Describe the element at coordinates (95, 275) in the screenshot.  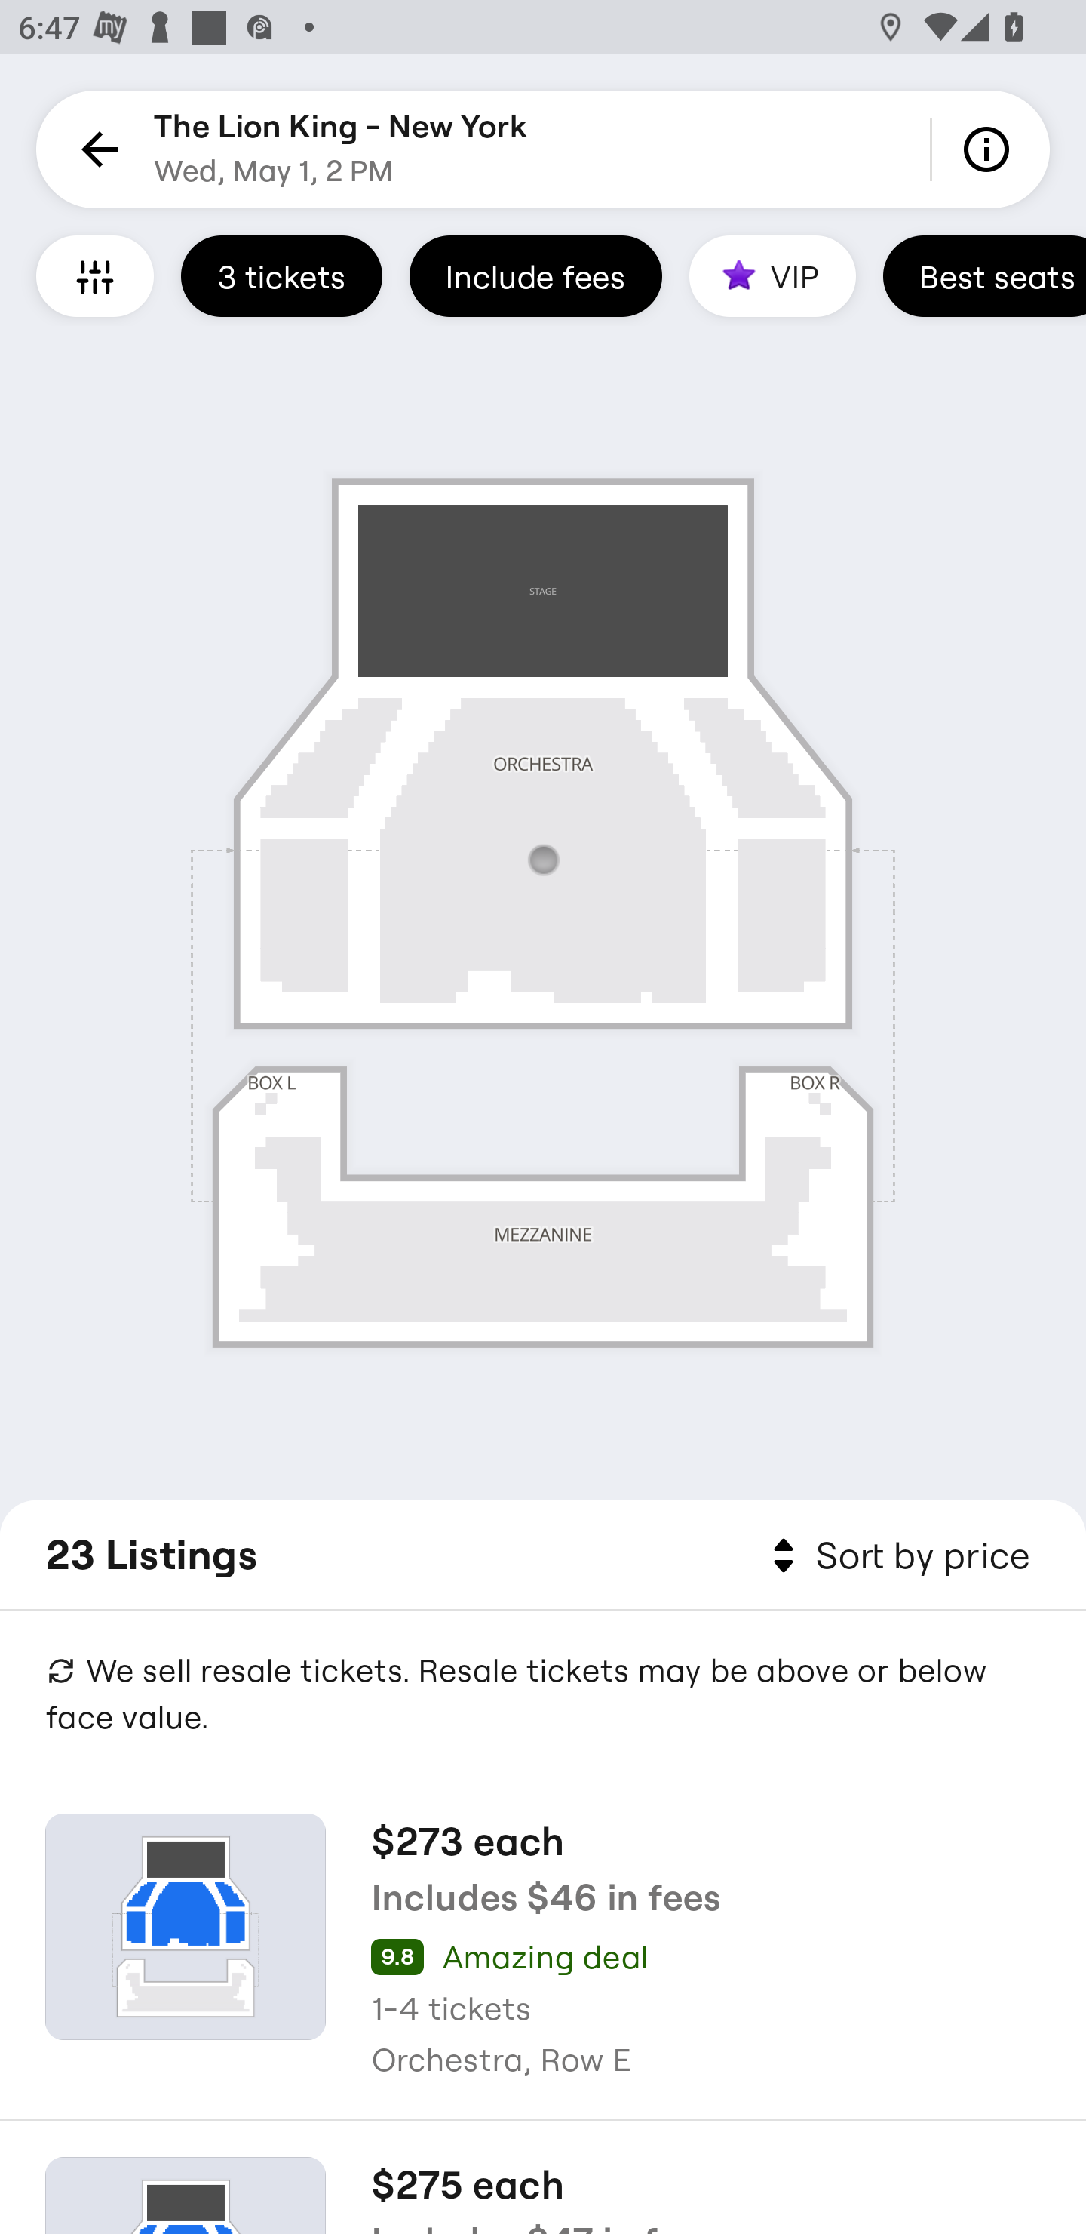
I see `Filters and Accessible Seating` at that location.